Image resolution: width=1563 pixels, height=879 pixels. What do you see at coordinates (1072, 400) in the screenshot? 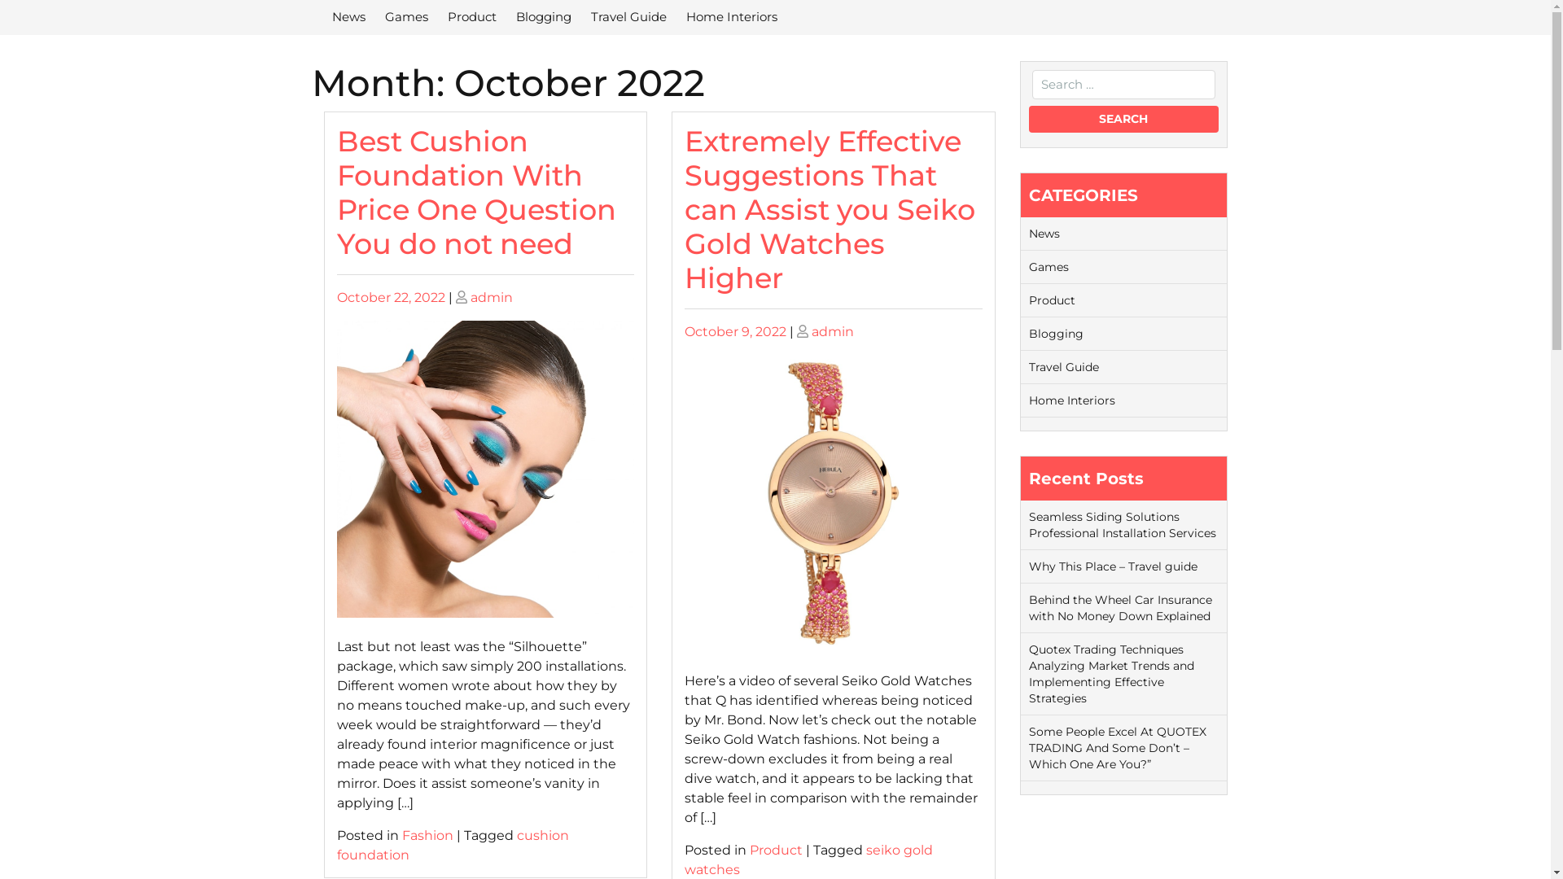
I see `Home Interiors` at bounding box center [1072, 400].